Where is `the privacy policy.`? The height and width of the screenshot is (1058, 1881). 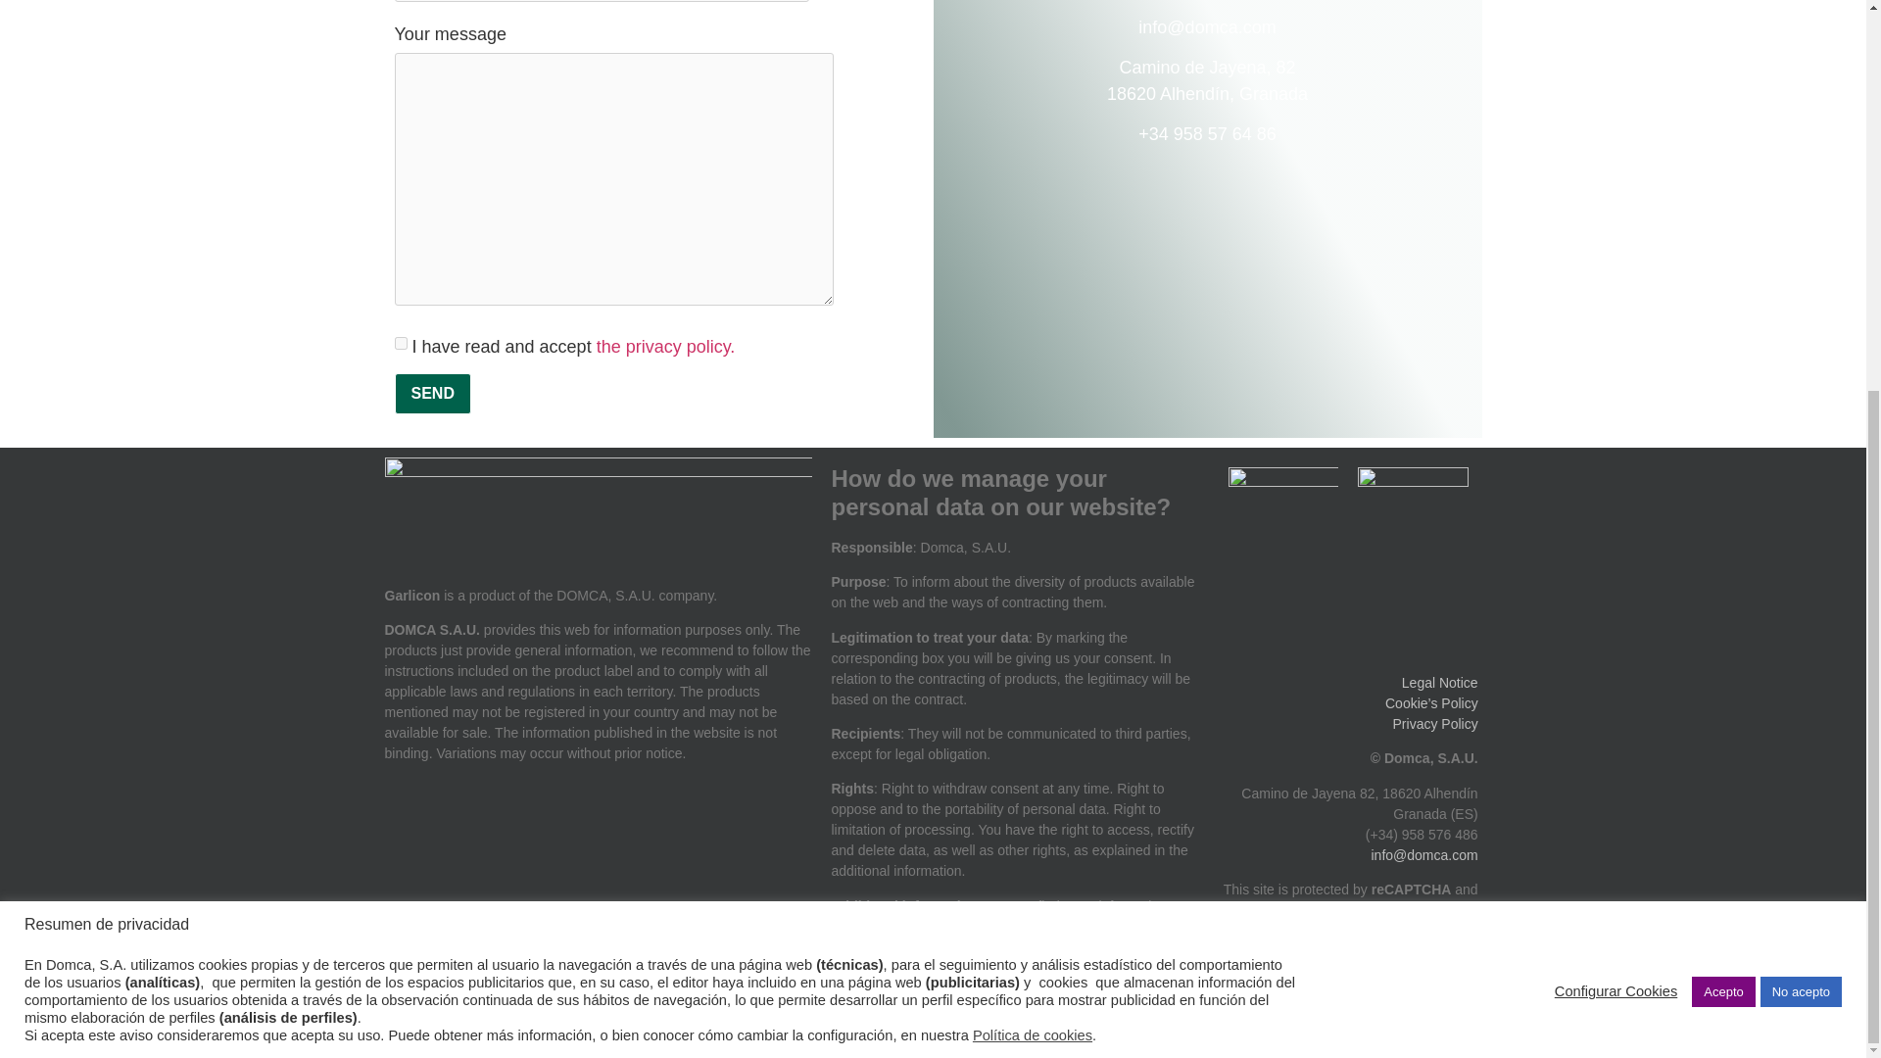 the privacy policy. is located at coordinates (665, 347).